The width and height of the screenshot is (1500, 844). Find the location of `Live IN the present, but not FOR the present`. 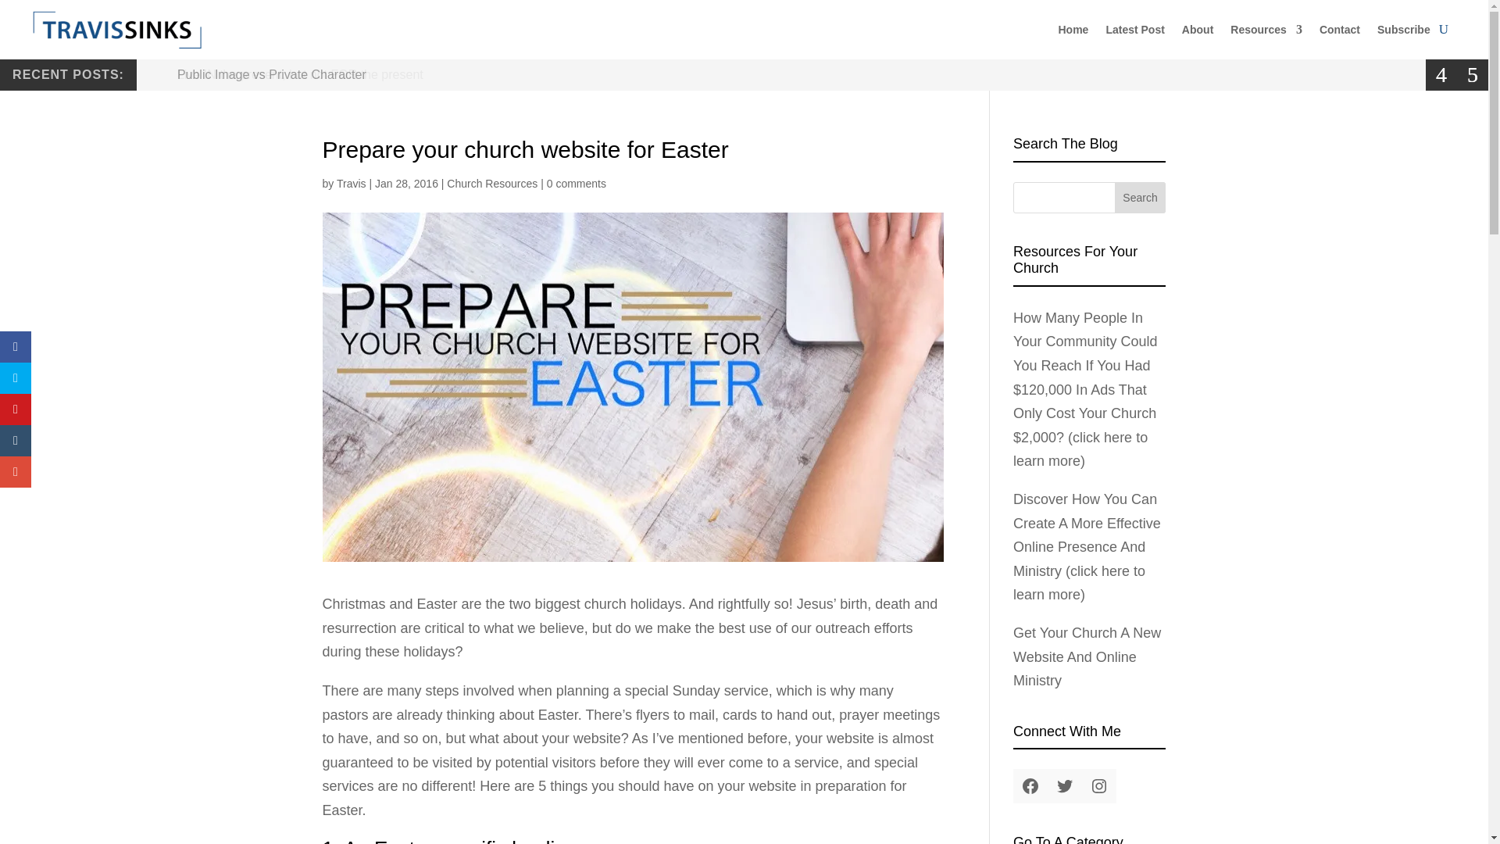

Live IN the present, but not FOR the present is located at coordinates (300, 77).